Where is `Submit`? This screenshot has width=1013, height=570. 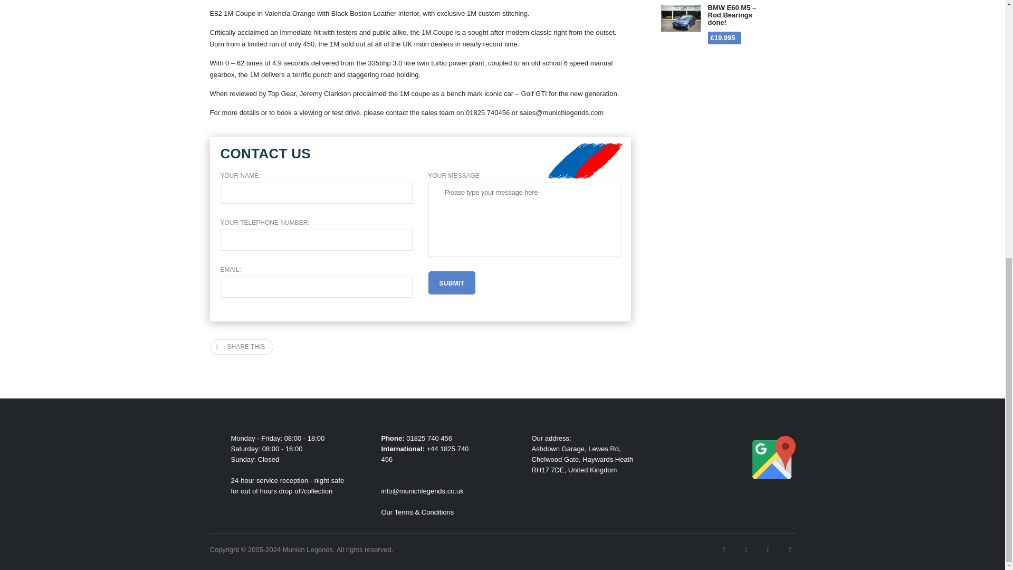 Submit is located at coordinates (452, 283).